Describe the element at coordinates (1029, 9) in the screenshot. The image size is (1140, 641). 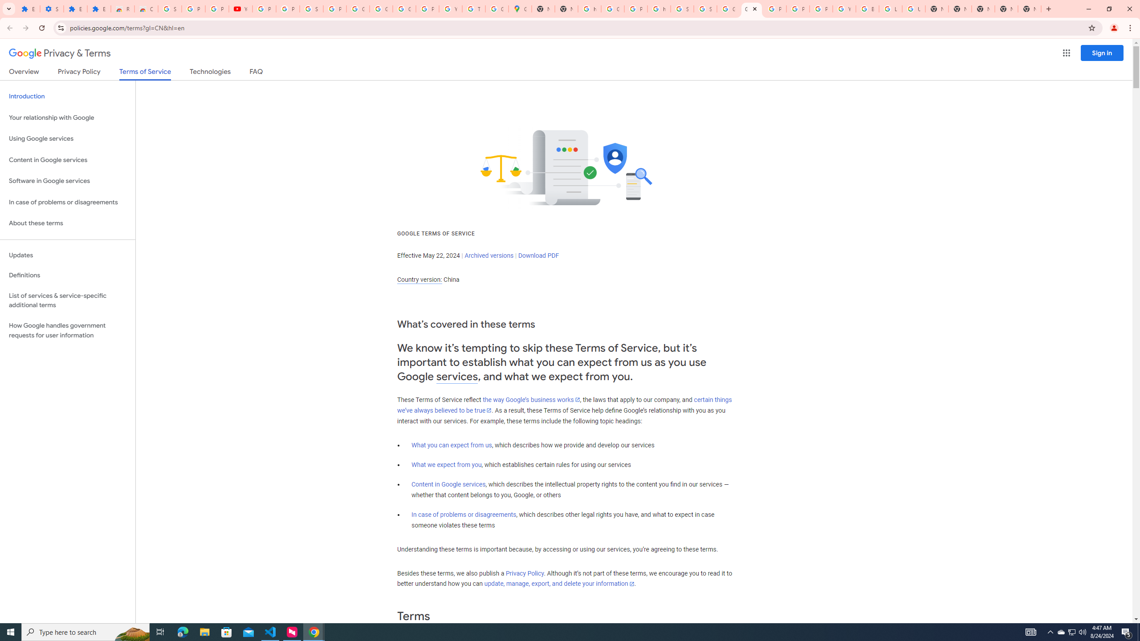
I see `New Tab` at that location.